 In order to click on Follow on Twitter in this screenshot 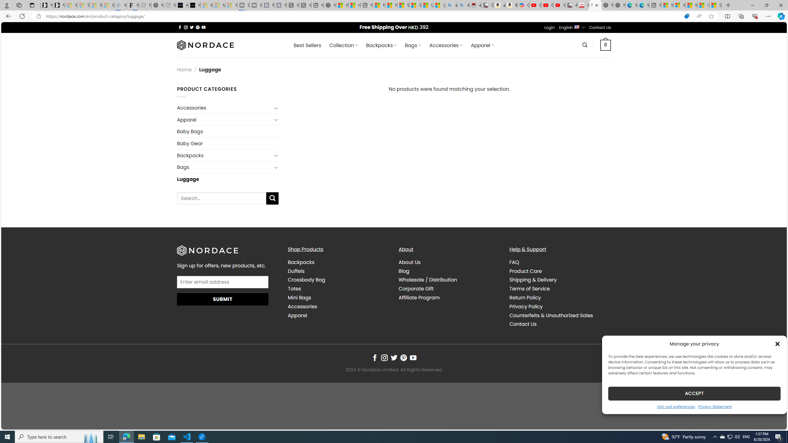, I will do `click(394, 358)`.